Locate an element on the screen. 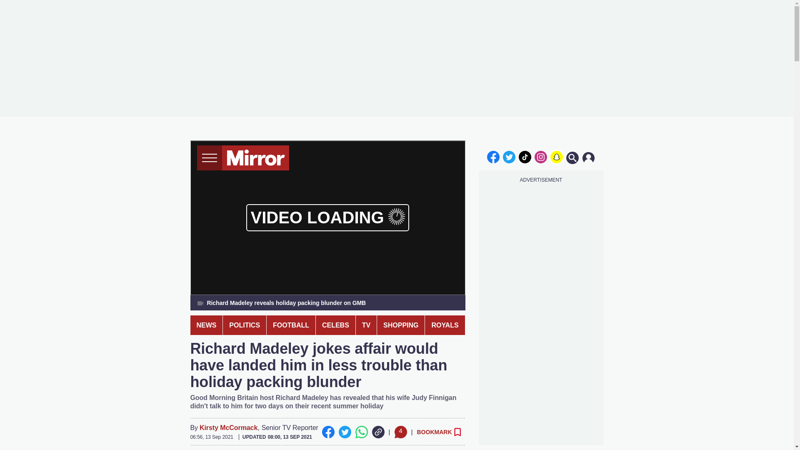  twitter is located at coordinates (509, 157).